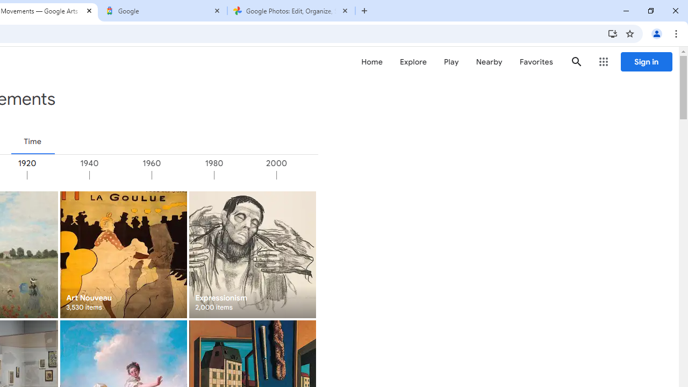 The image size is (688, 387). I want to click on Explore, so click(413, 62).